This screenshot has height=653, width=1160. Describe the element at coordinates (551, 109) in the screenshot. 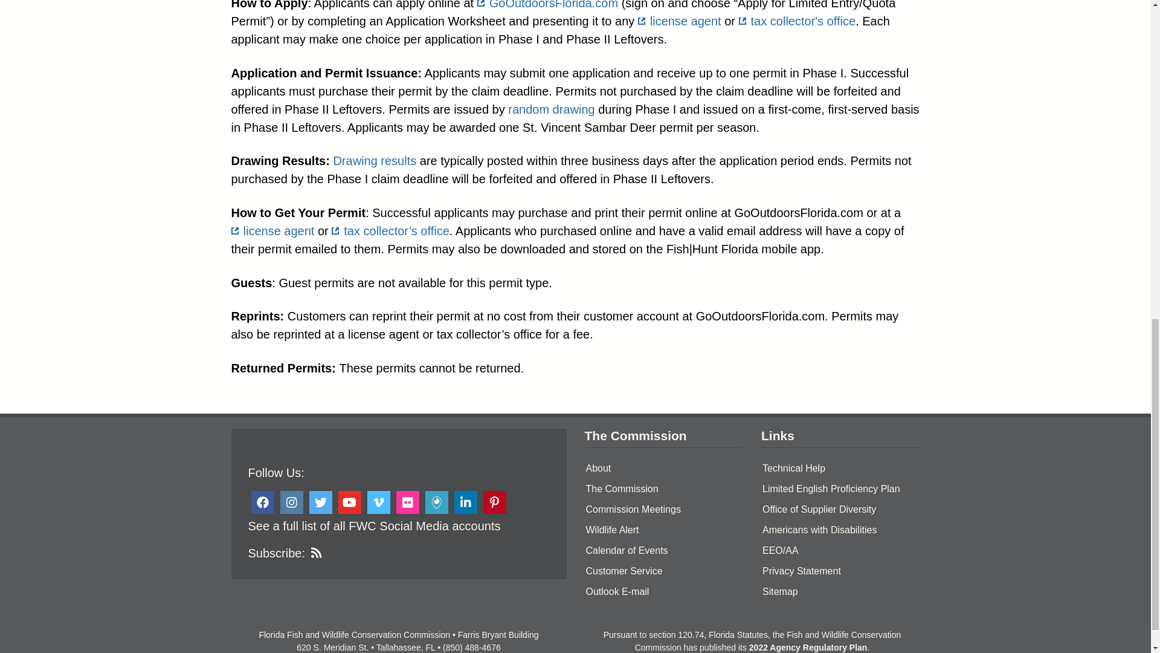

I see `Drawing Results` at that location.